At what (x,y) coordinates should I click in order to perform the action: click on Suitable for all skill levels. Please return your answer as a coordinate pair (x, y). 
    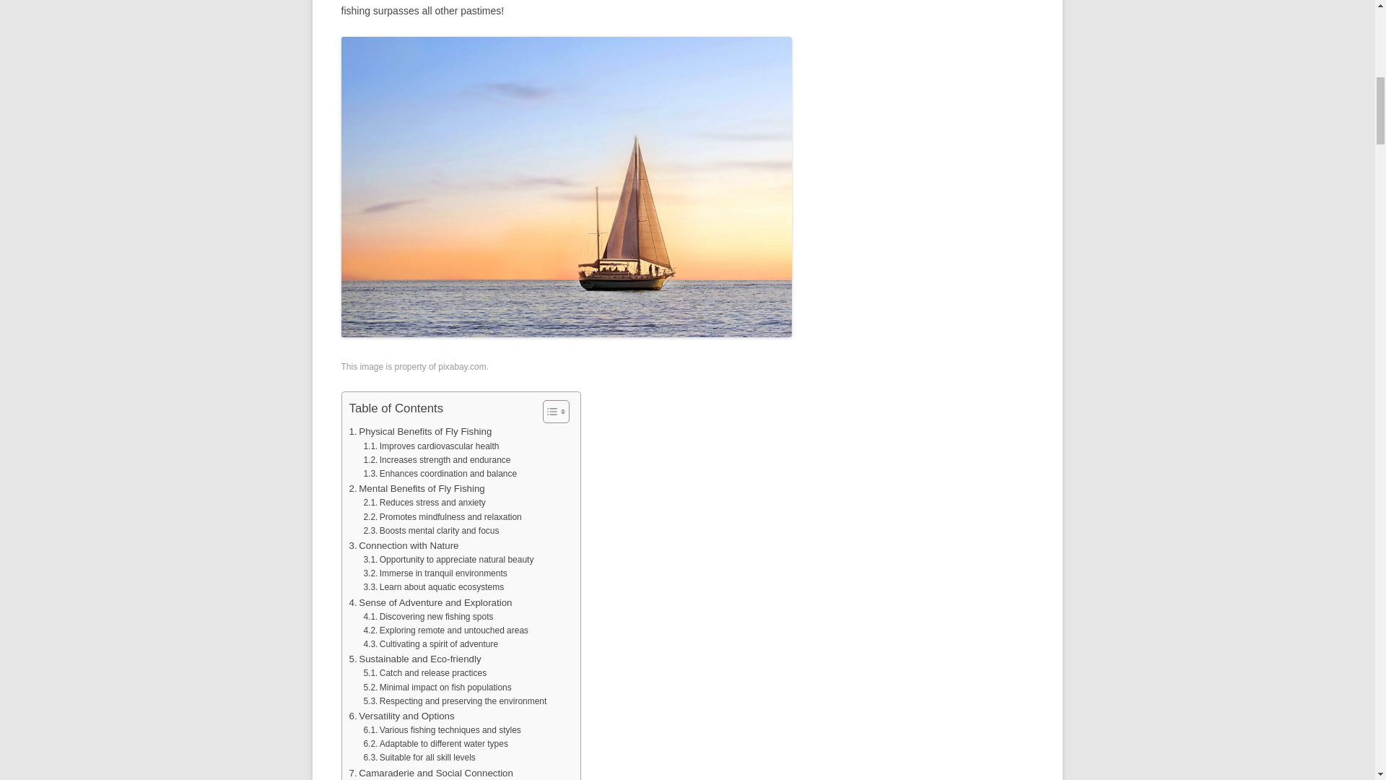
    Looking at the image, I should click on (419, 758).